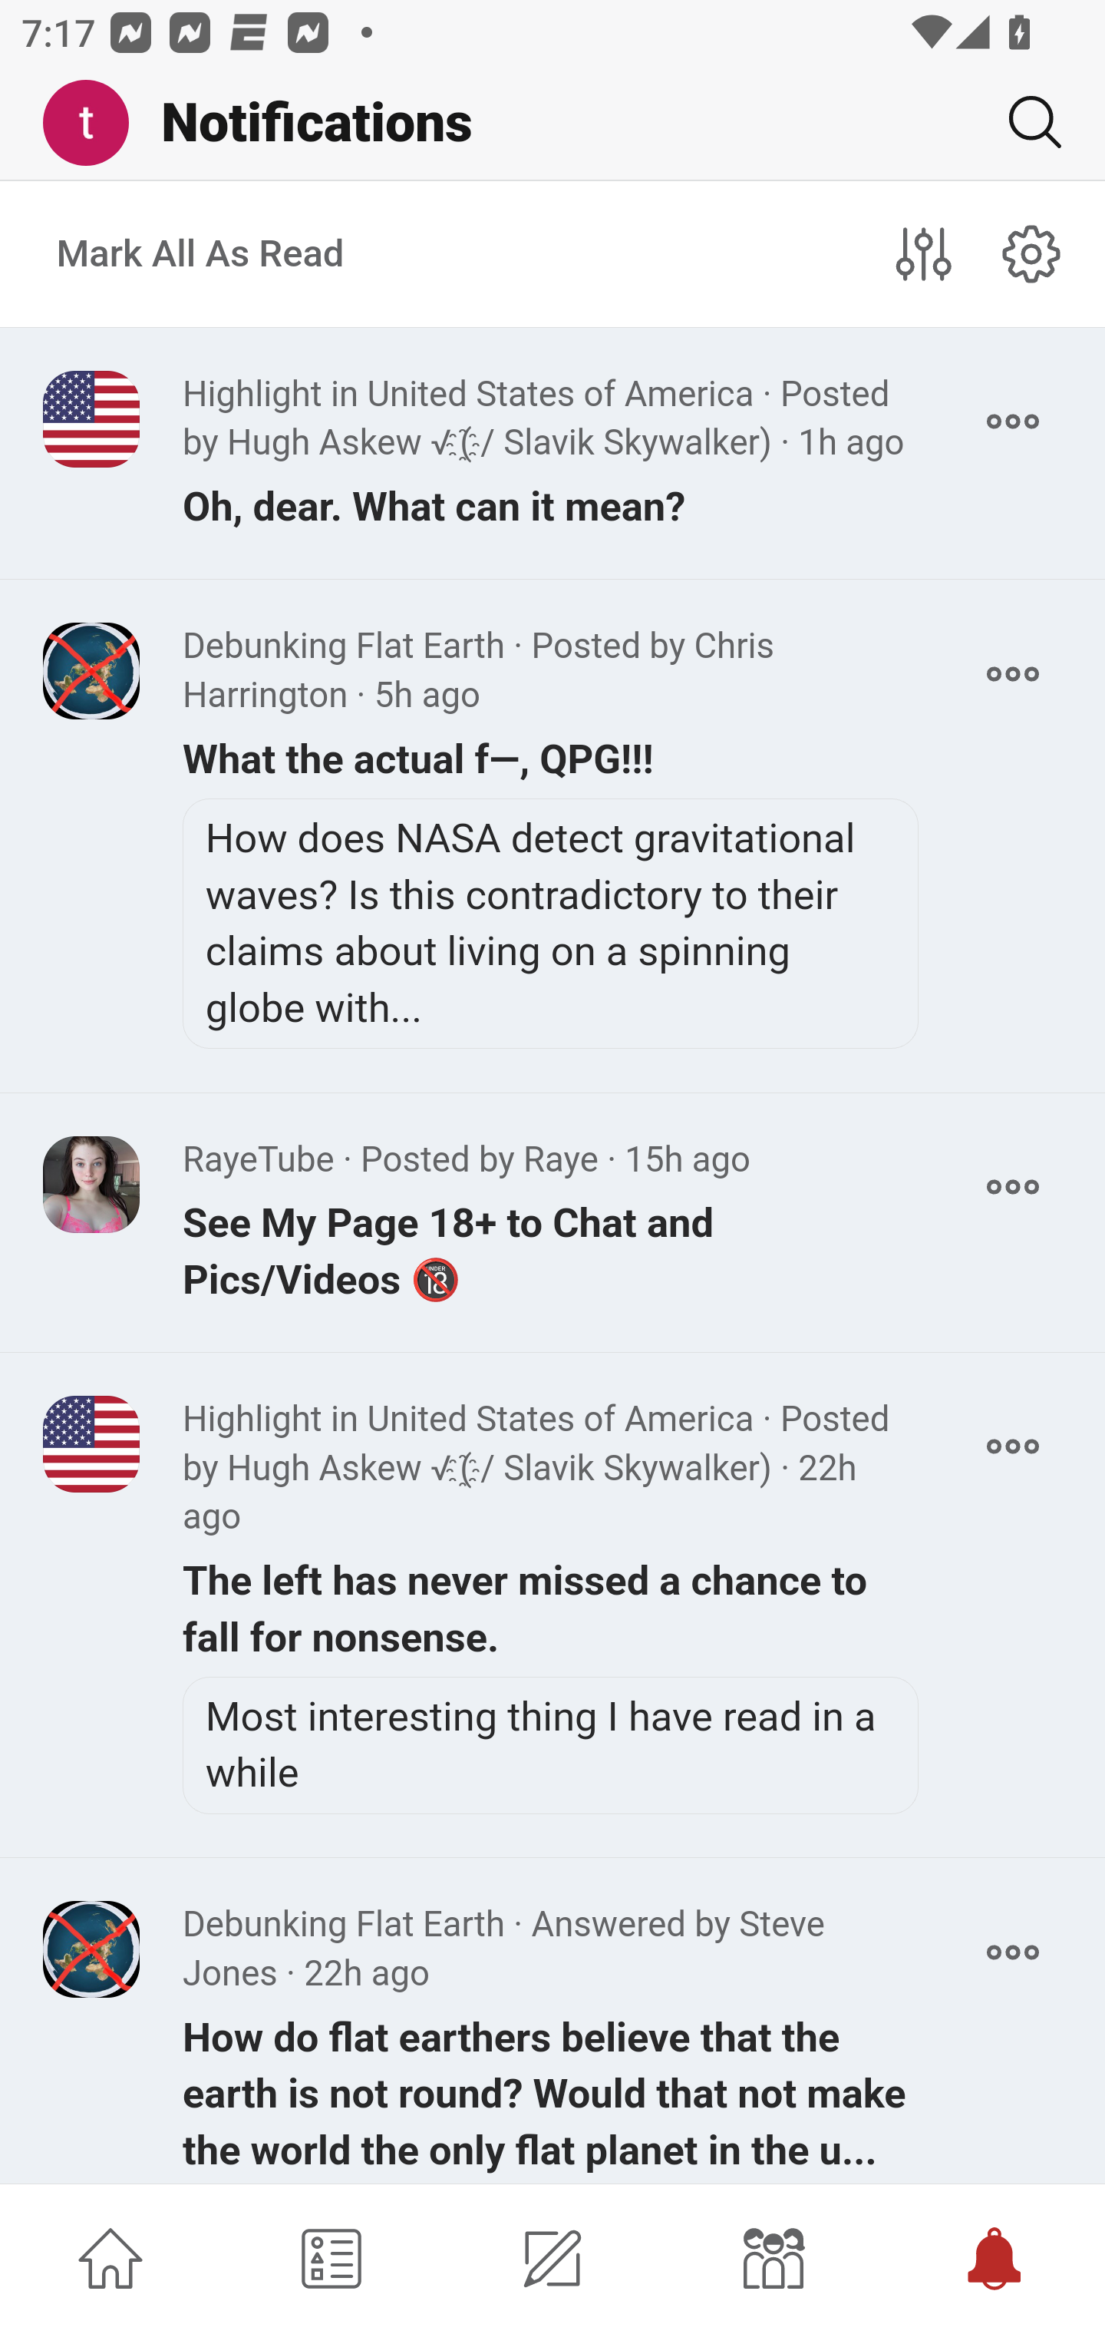  Describe the element at coordinates (1013, 1952) in the screenshot. I see `More` at that location.